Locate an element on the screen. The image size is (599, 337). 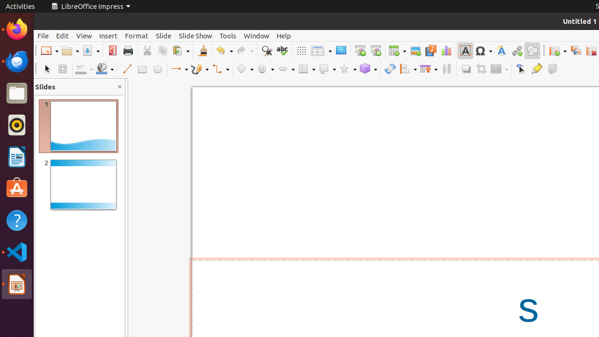
Display Views is located at coordinates (321, 51).